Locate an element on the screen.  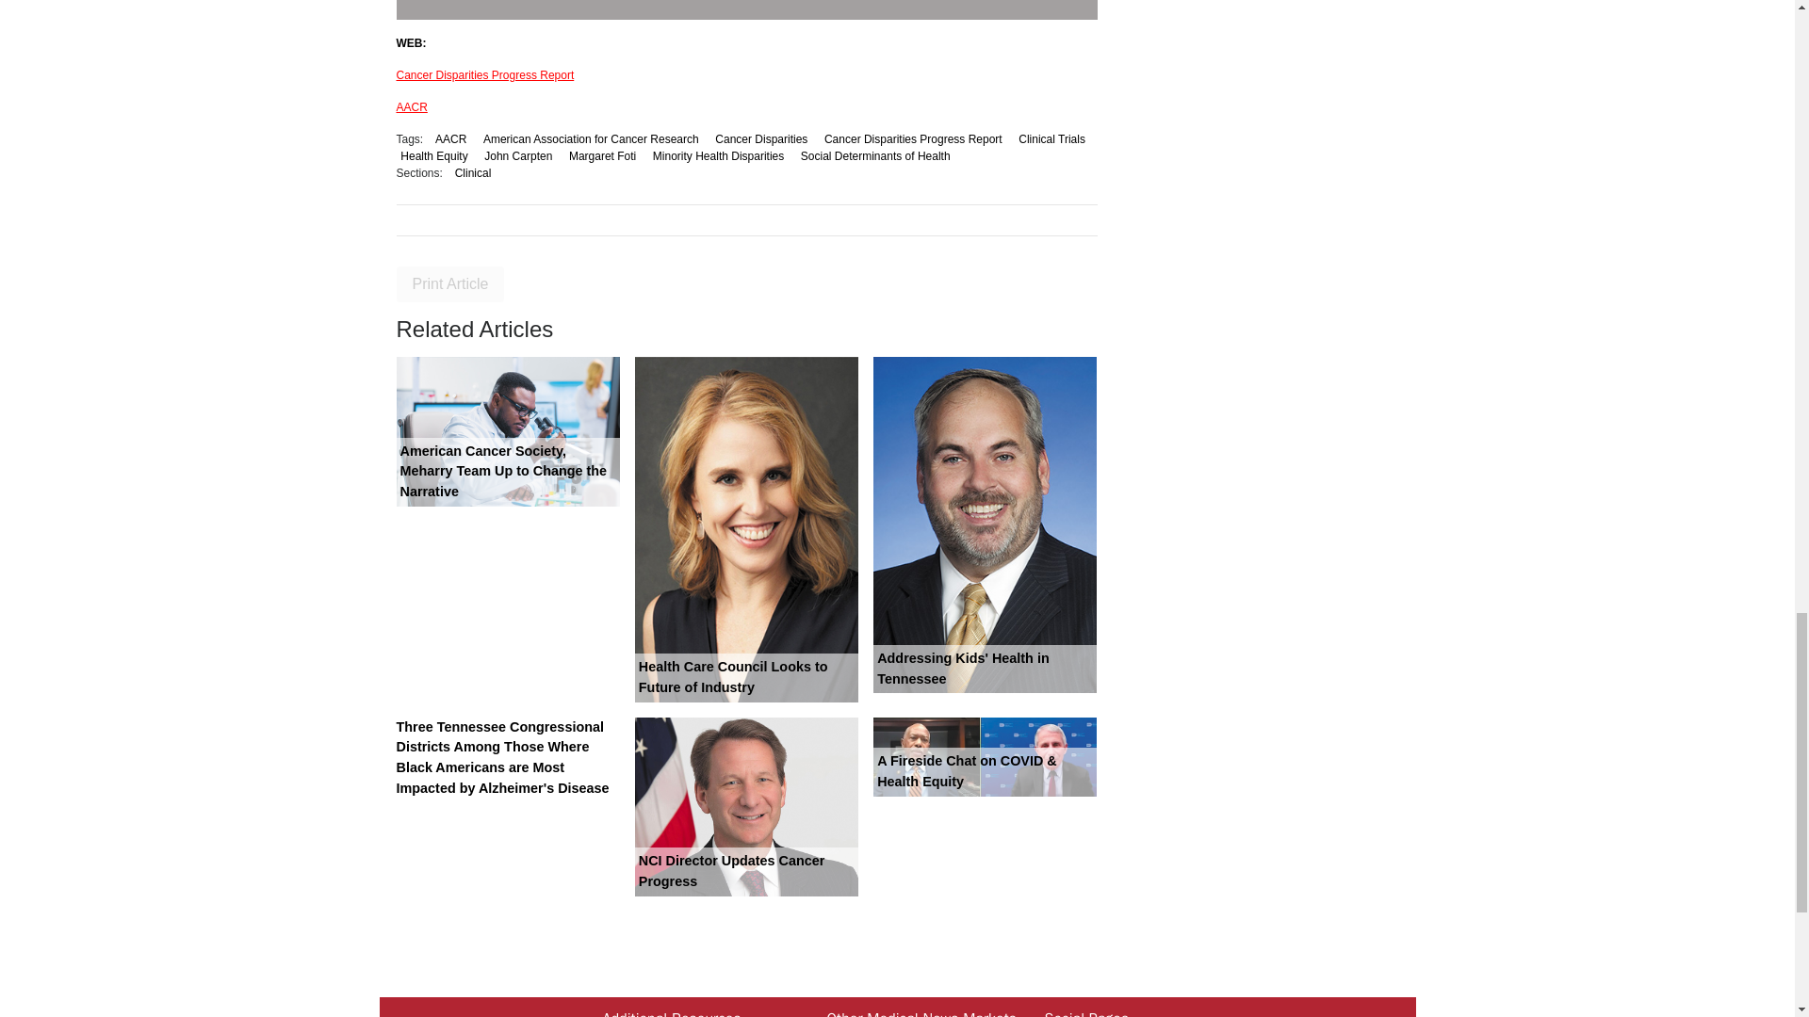
John Carpten is located at coordinates (518, 155).